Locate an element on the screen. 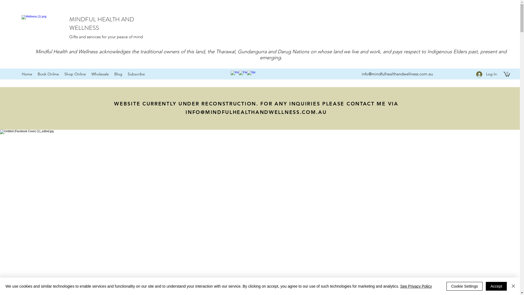  MINDFUL HEALTH AND WELLNESS is located at coordinates (102, 23).